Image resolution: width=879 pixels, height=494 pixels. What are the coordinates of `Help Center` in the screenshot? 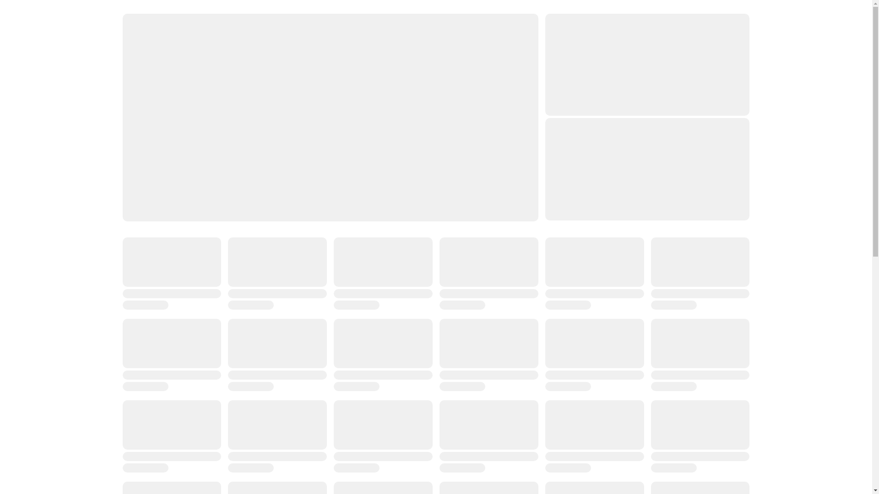 It's located at (511, 42).